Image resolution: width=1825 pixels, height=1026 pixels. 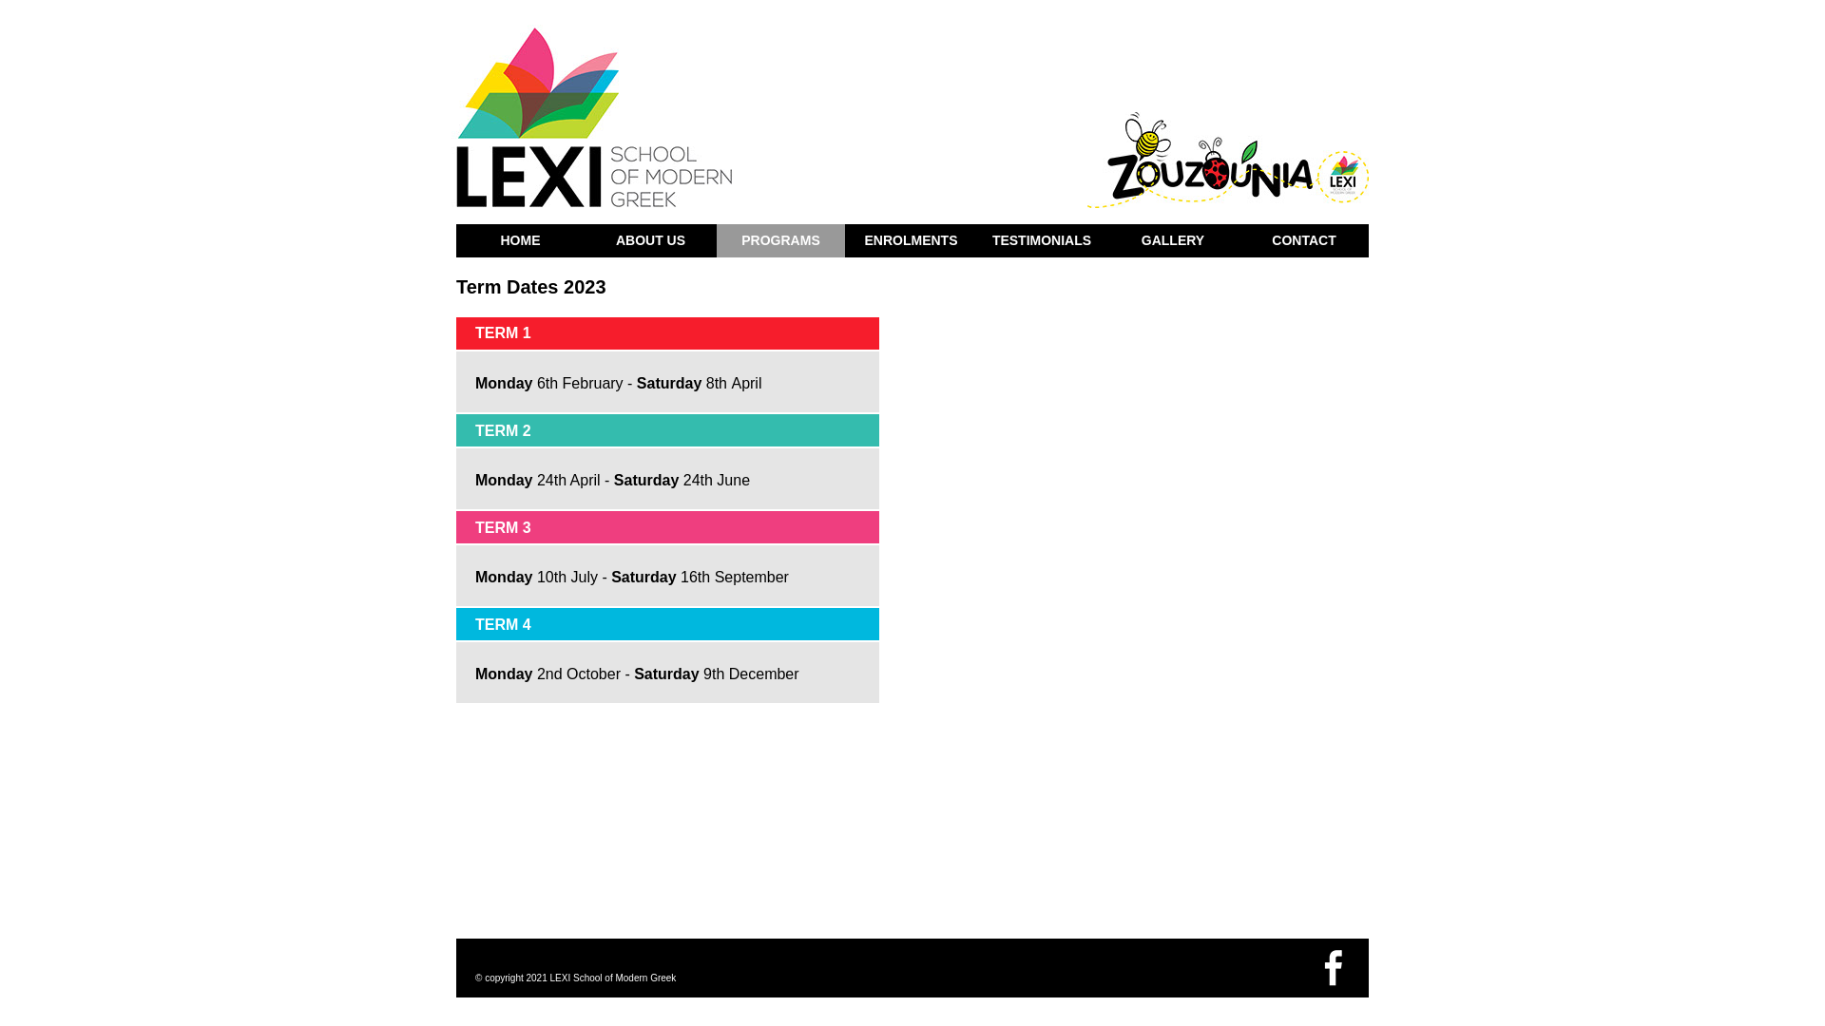 What do you see at coordinates (521, 241) in the screenshot?
I see `HOME` at bounding box center [521, 241].